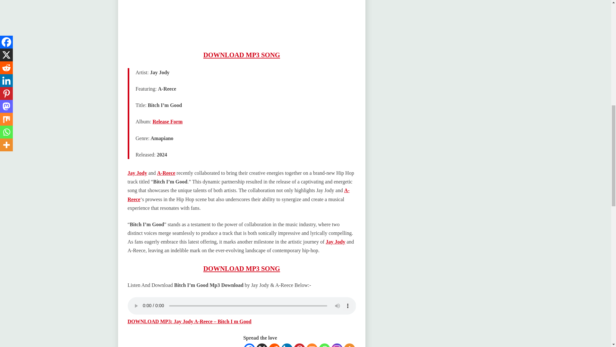 The height and width of the screenshot is (347, 616). I want to click on DOWNLOAD MP3 SONG, so click(242, 55).